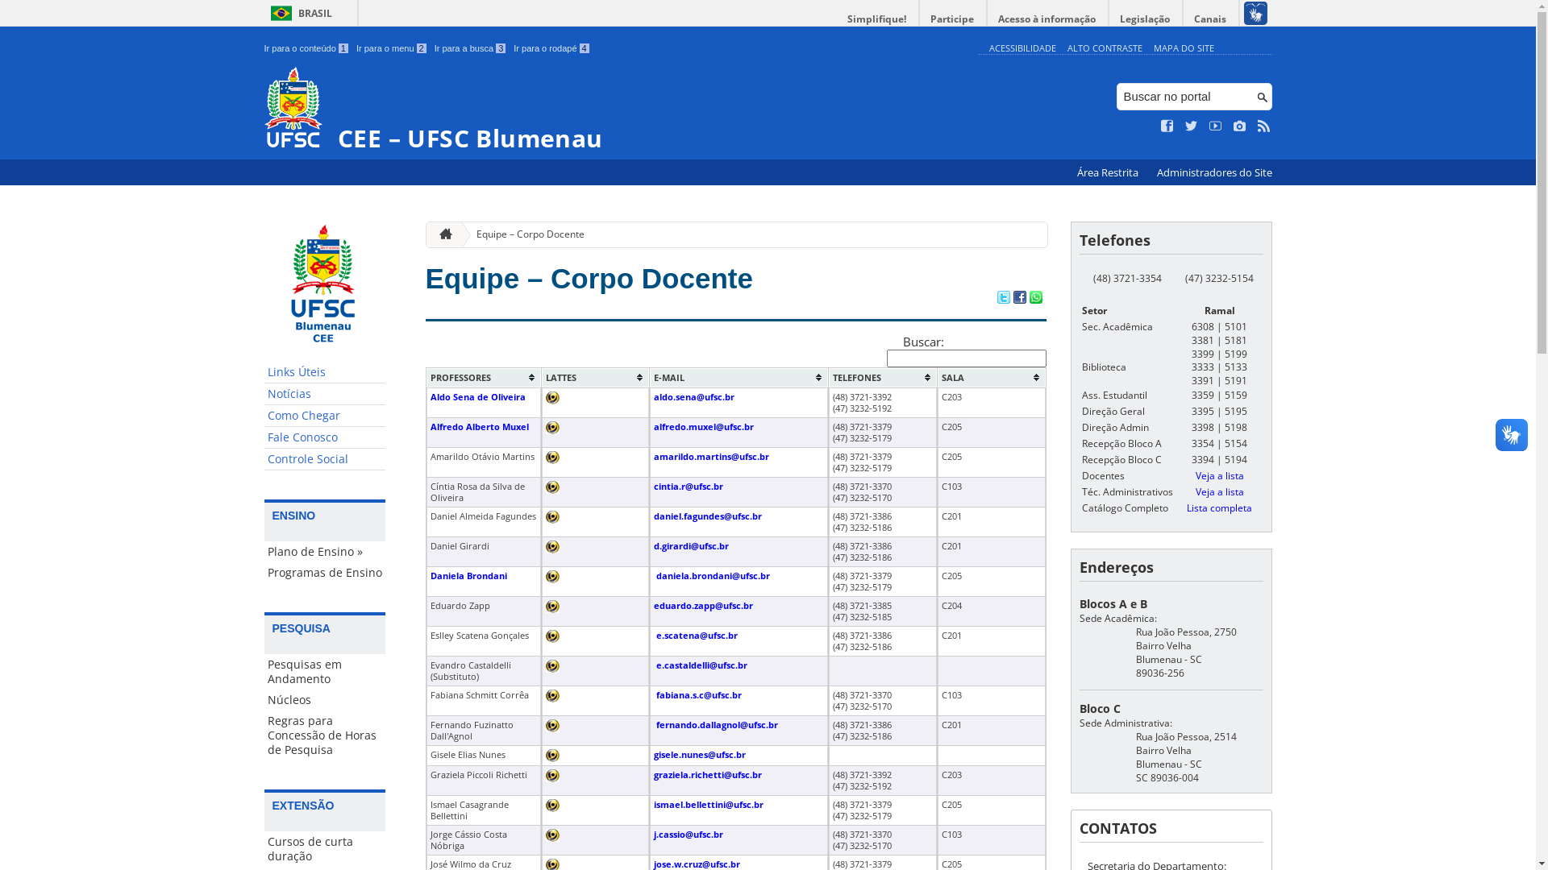 Image resolution: width=1548 pixels, height=870 pixels. Describe the element at coordinates (717, 725) in the screenshot. I see `fernando.dallagnol@ufsc.br` at that location.